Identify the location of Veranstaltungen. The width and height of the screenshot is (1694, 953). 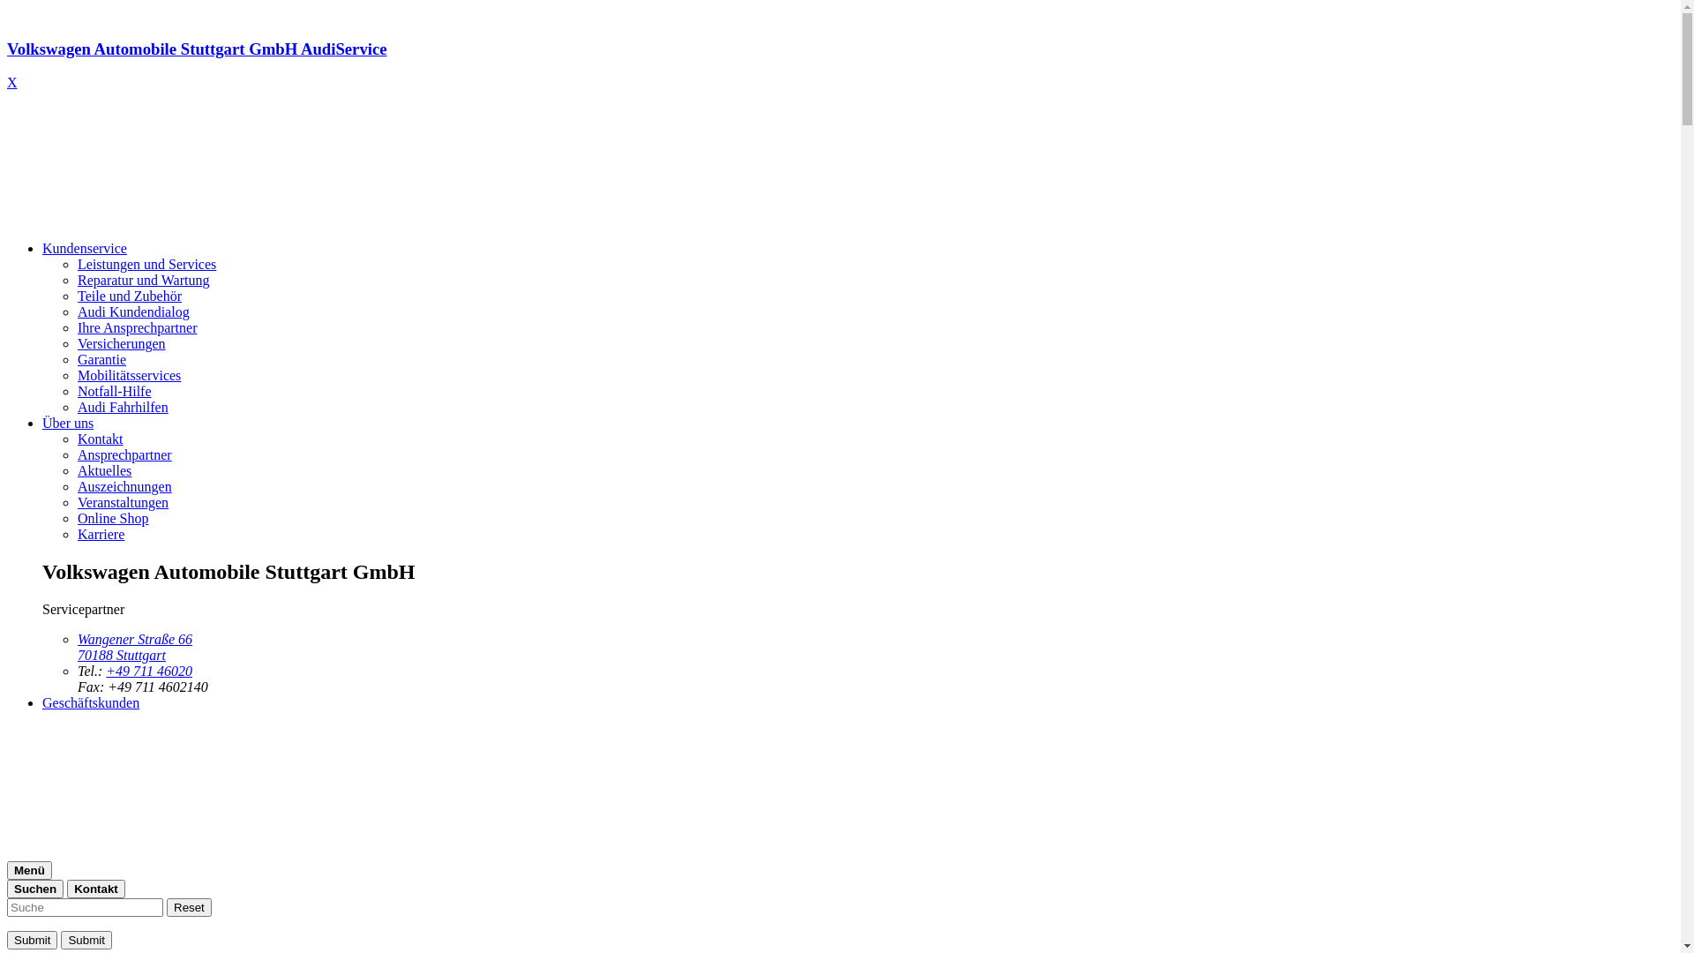
(124, 503).